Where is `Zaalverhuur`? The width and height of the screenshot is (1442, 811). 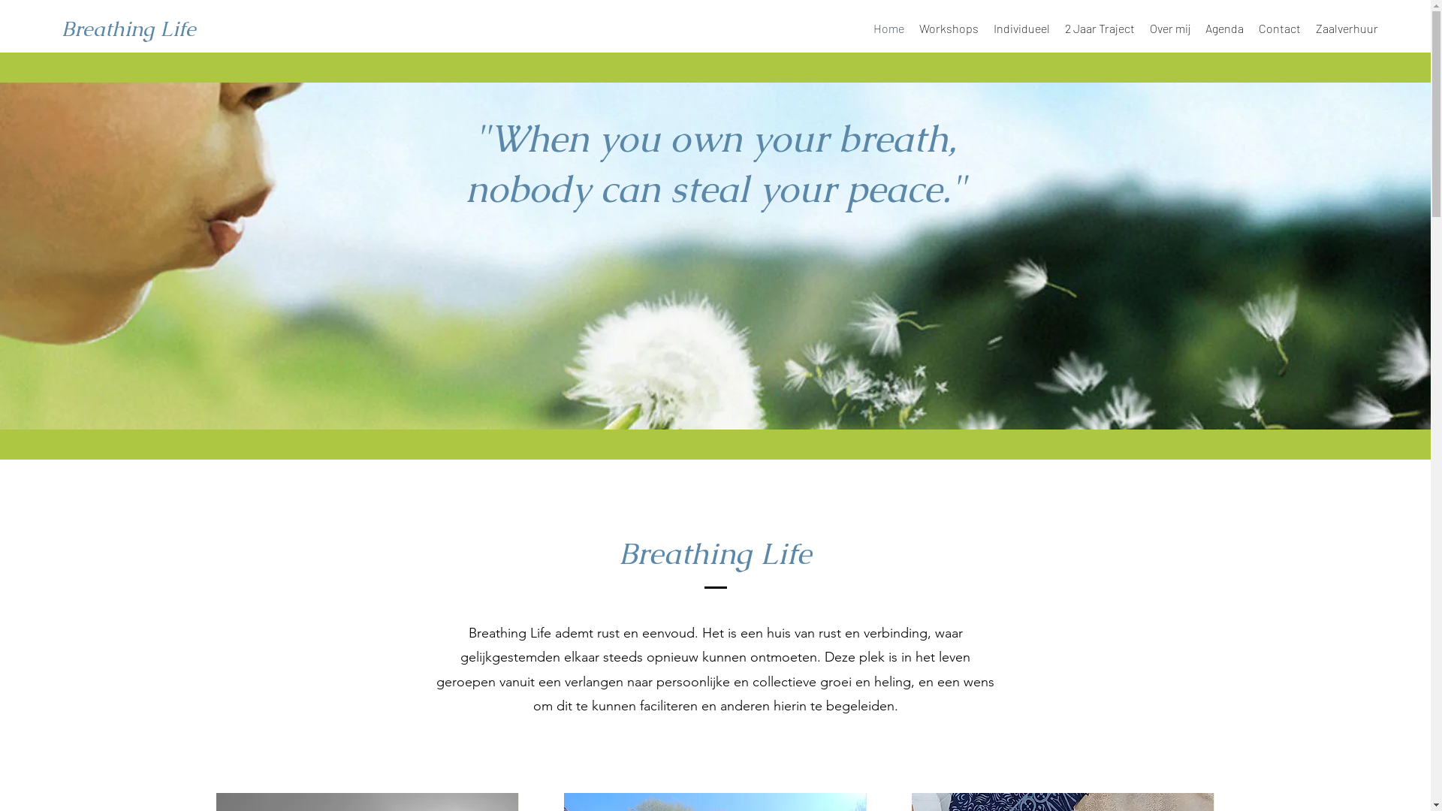
Zaalverhuur is located at coordinates (1347, 29).